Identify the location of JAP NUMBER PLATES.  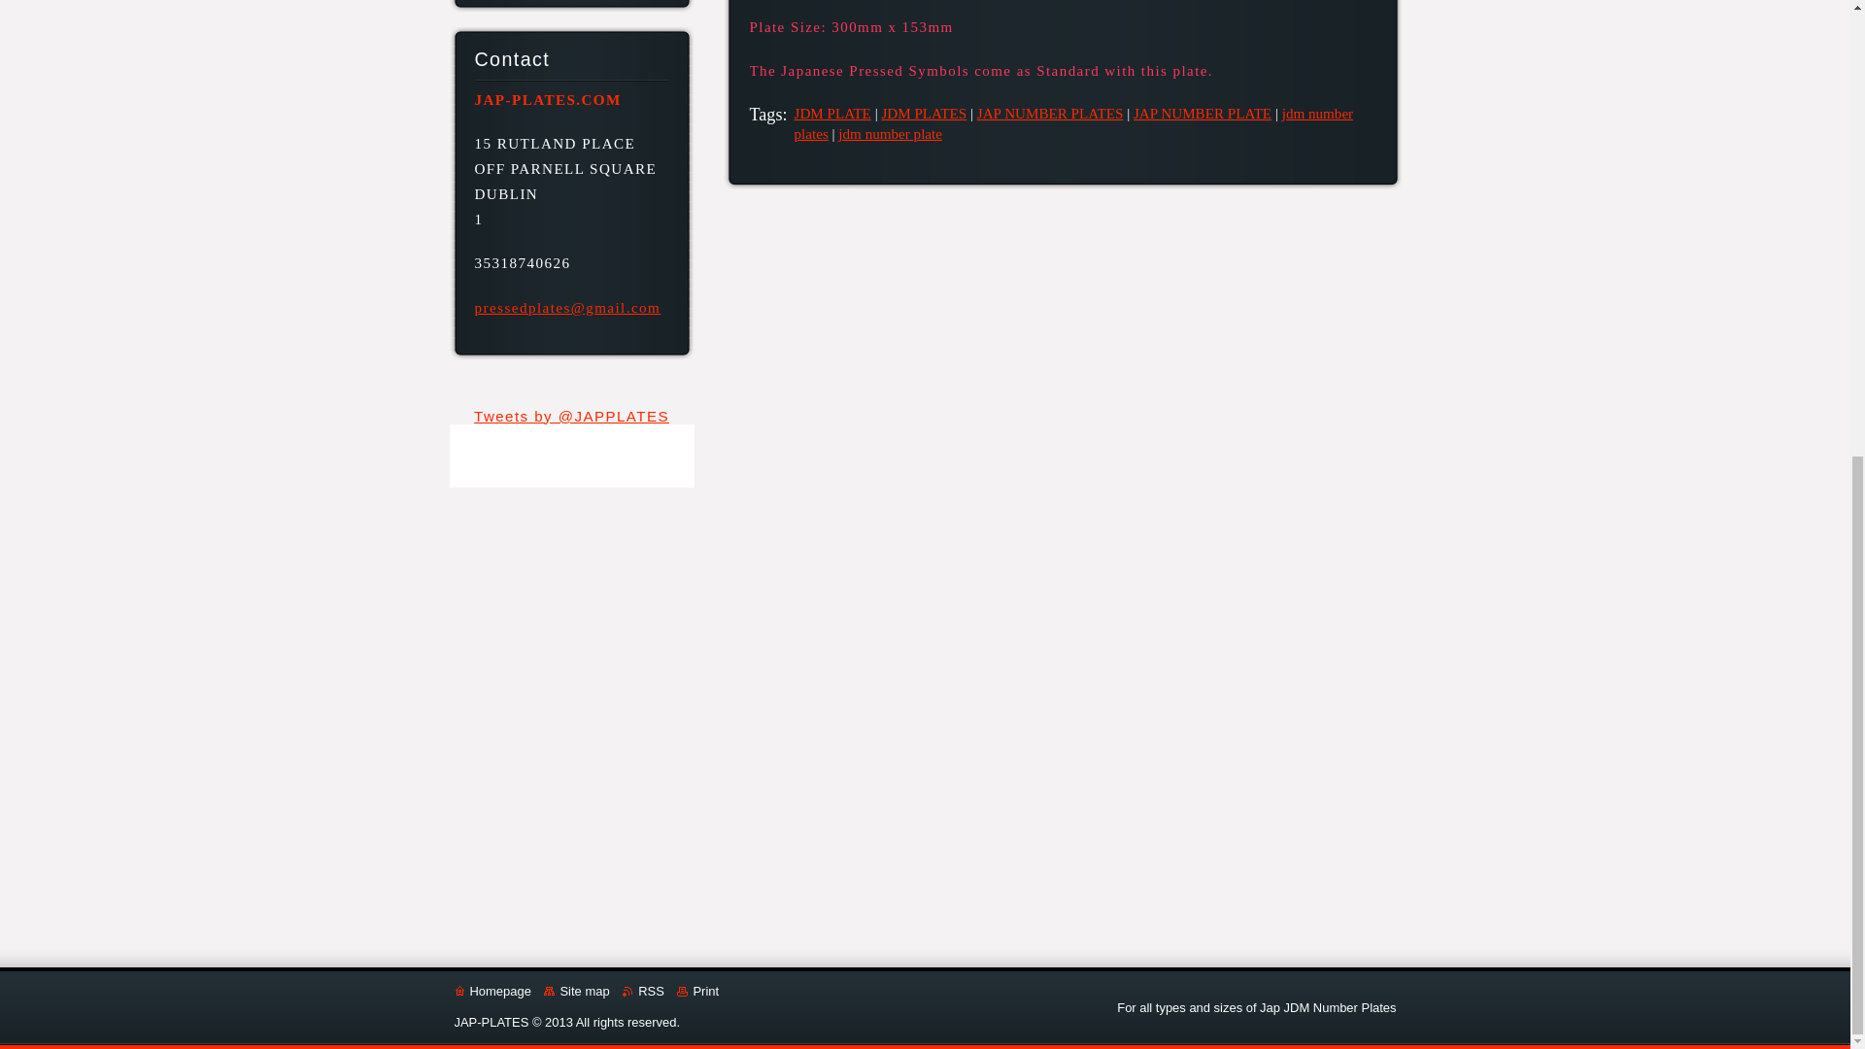
(1051, 114).